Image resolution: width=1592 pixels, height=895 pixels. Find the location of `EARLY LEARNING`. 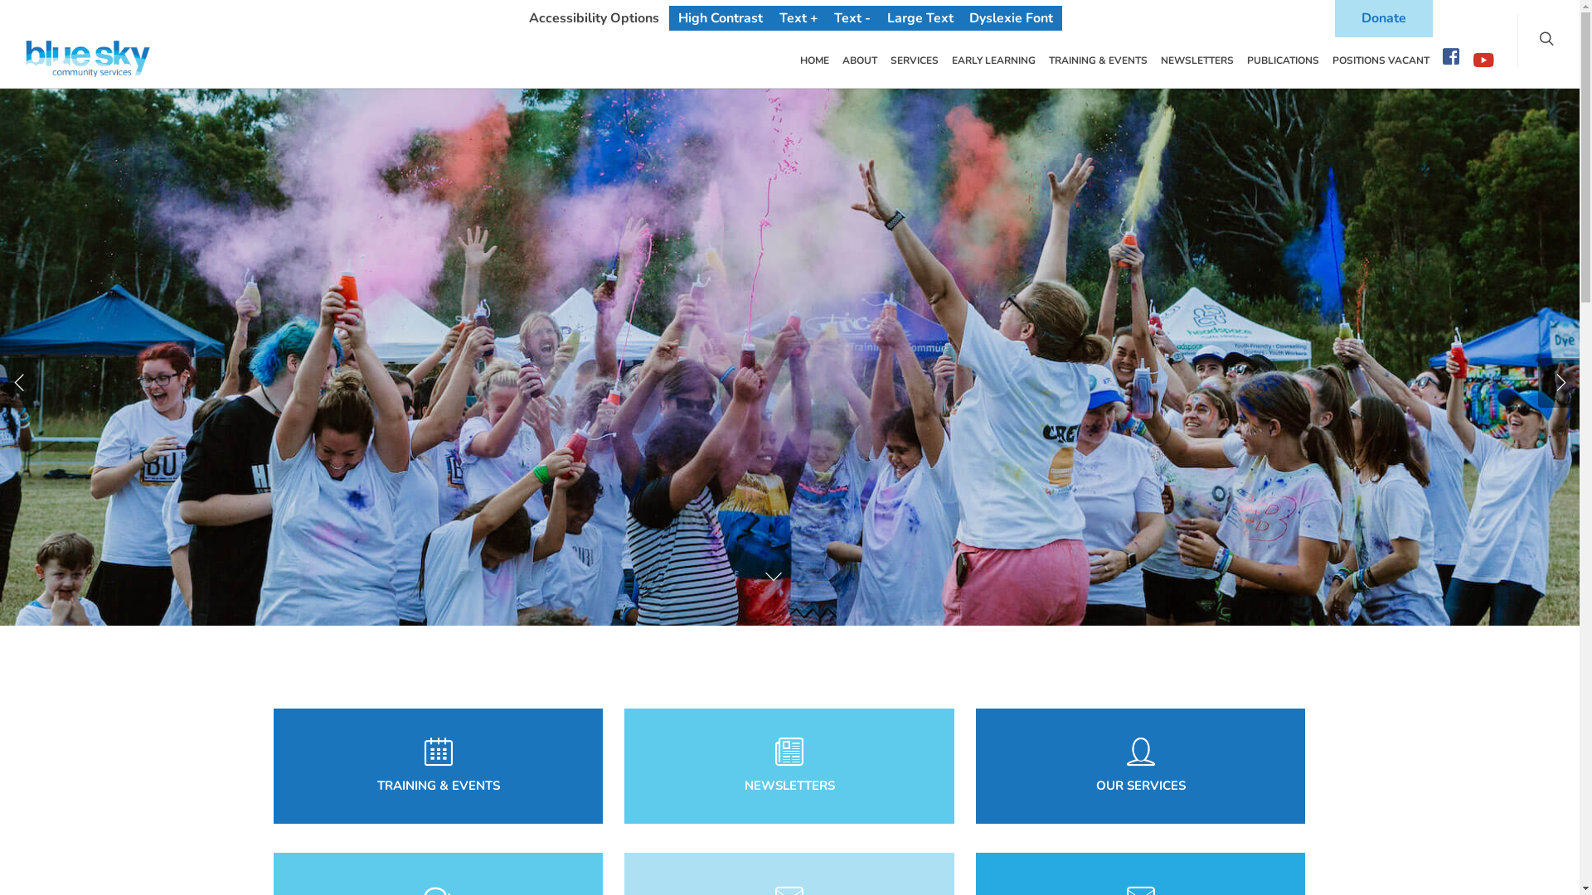

EARLY LEARNING is located at coordinates (993, 61).